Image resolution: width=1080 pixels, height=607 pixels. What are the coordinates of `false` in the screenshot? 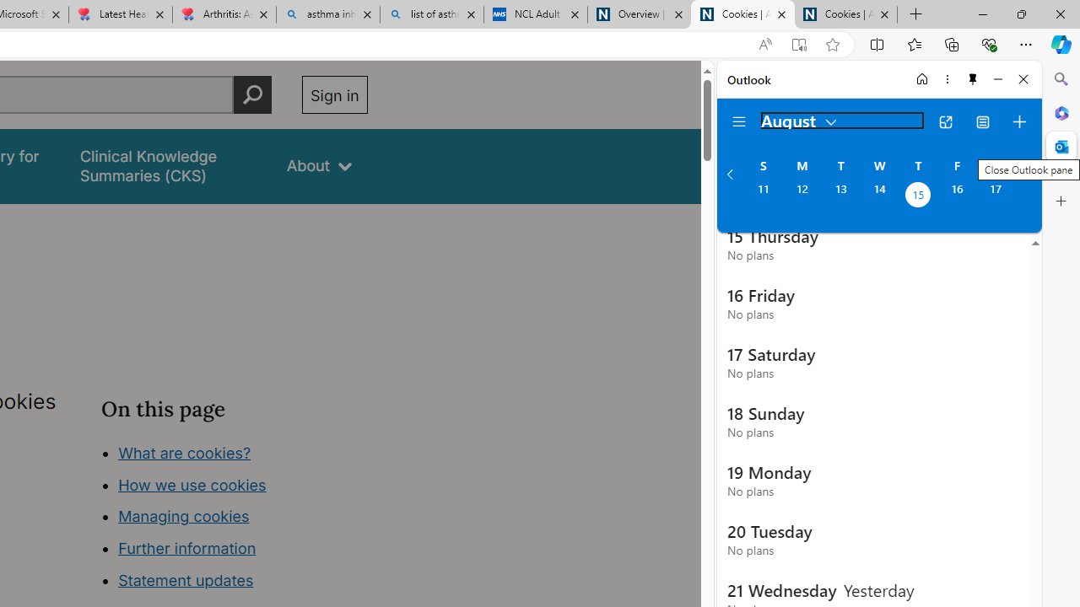 It's located at (167, 165).